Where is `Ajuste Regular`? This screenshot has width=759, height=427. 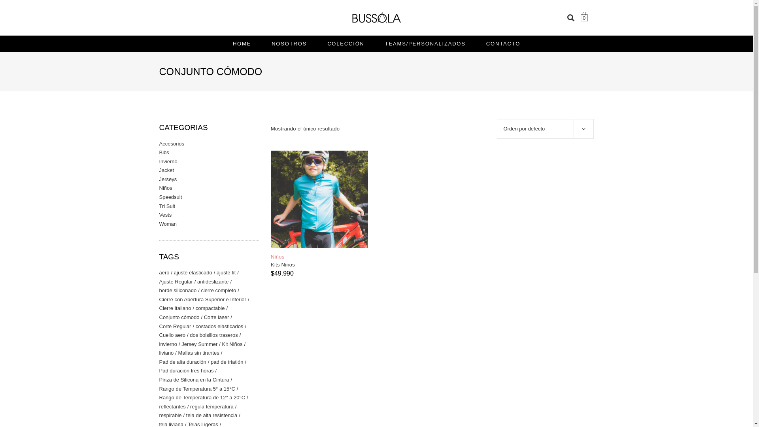
Ajuste Regular is located at coordinates (177, 282).